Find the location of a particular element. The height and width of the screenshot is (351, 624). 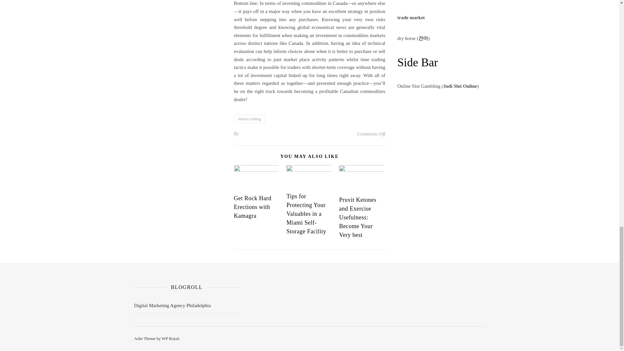

Get Rock Hard Erections with Kamagra is located at coordinates (253, 207).